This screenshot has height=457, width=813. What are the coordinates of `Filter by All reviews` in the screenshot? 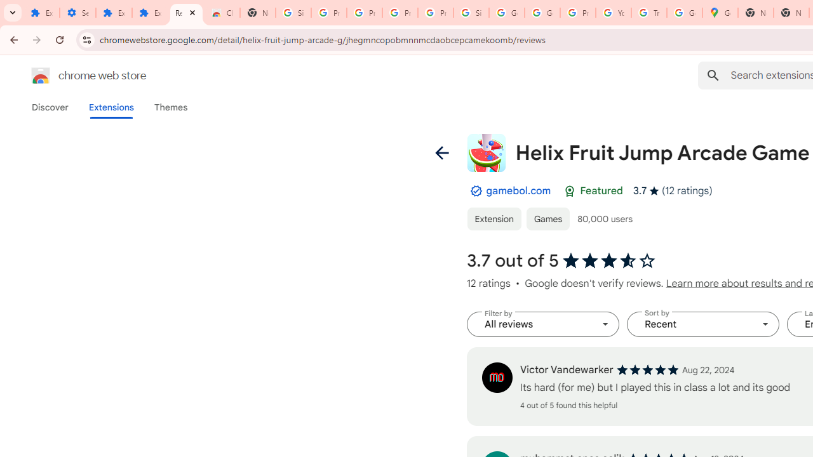 It's located at (542, 324).